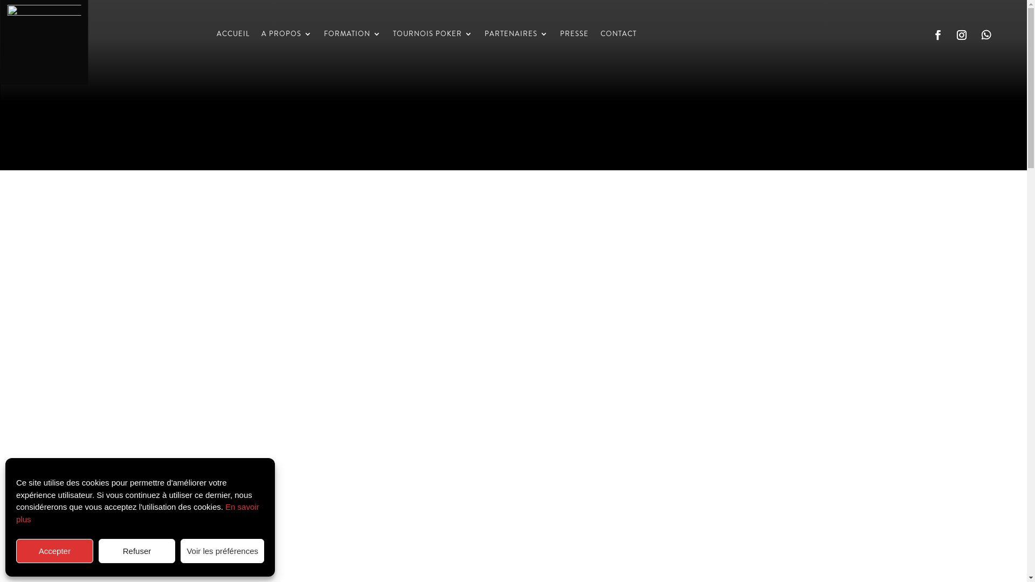 The width and height of the screenshot is (1035, 582). What do you see at coordinates (575, 36) in the screenshot?
I see `PRESSE` at bounding box center [575, 36].